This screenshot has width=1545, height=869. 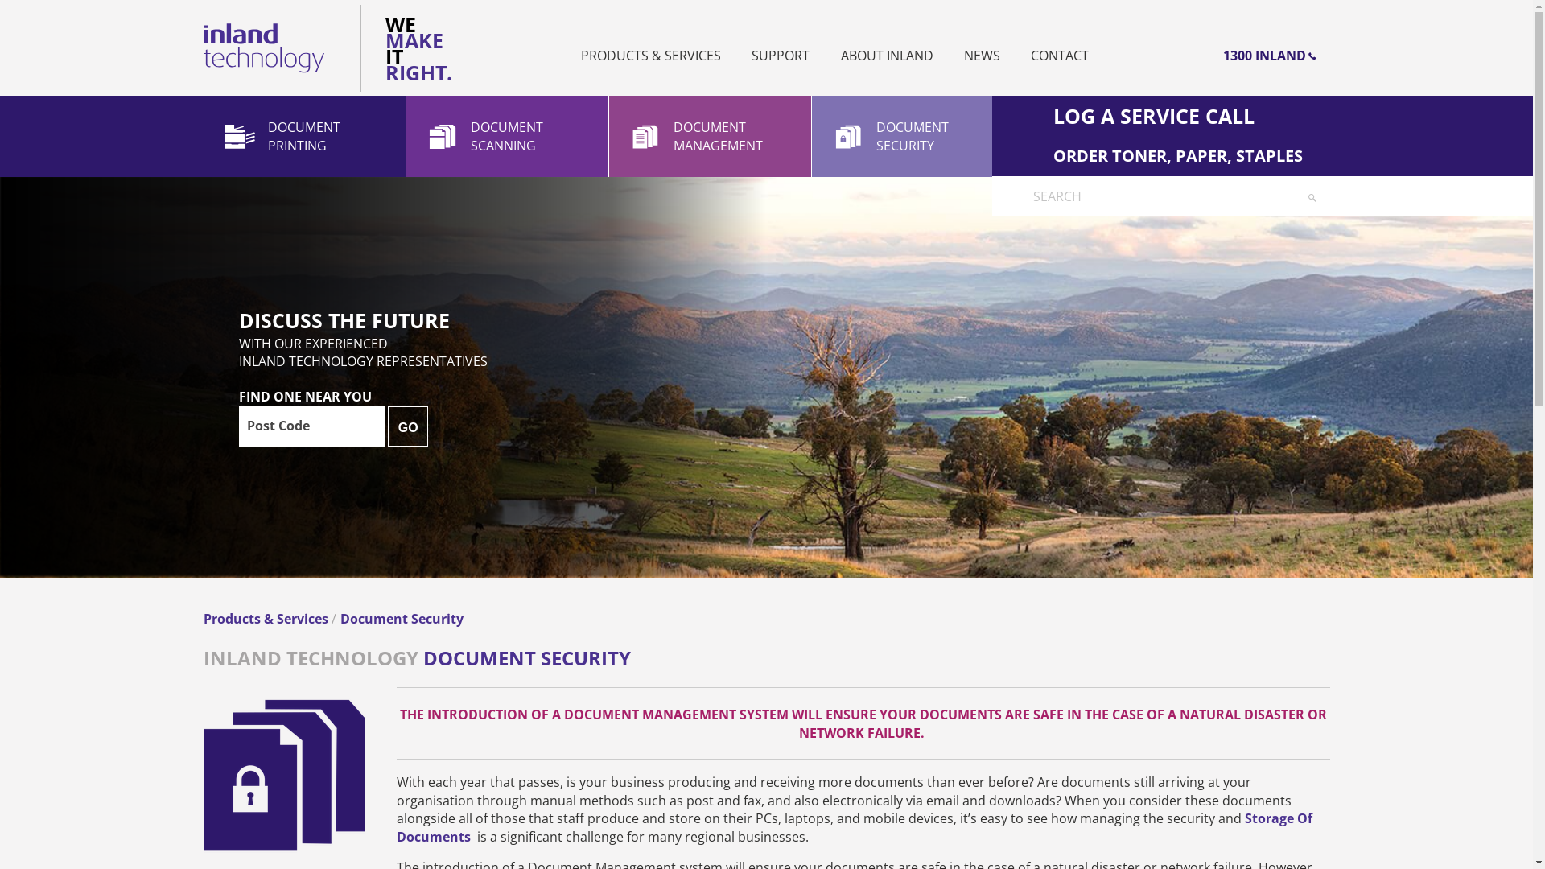 What do you see at coordinates (267, 619) in the screenshot?
I see `Products & Services` at bounding box center [267, 619].